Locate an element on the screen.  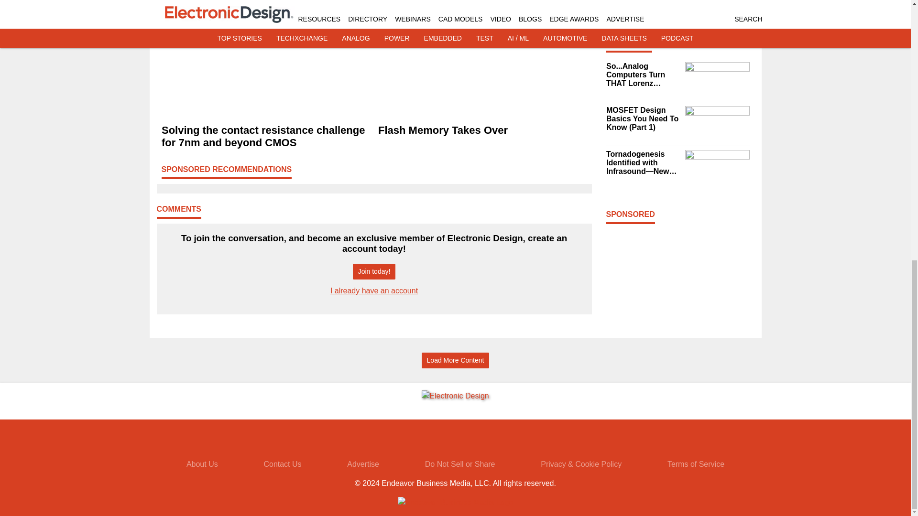
I already have an account is located at coordinates (374, 290).